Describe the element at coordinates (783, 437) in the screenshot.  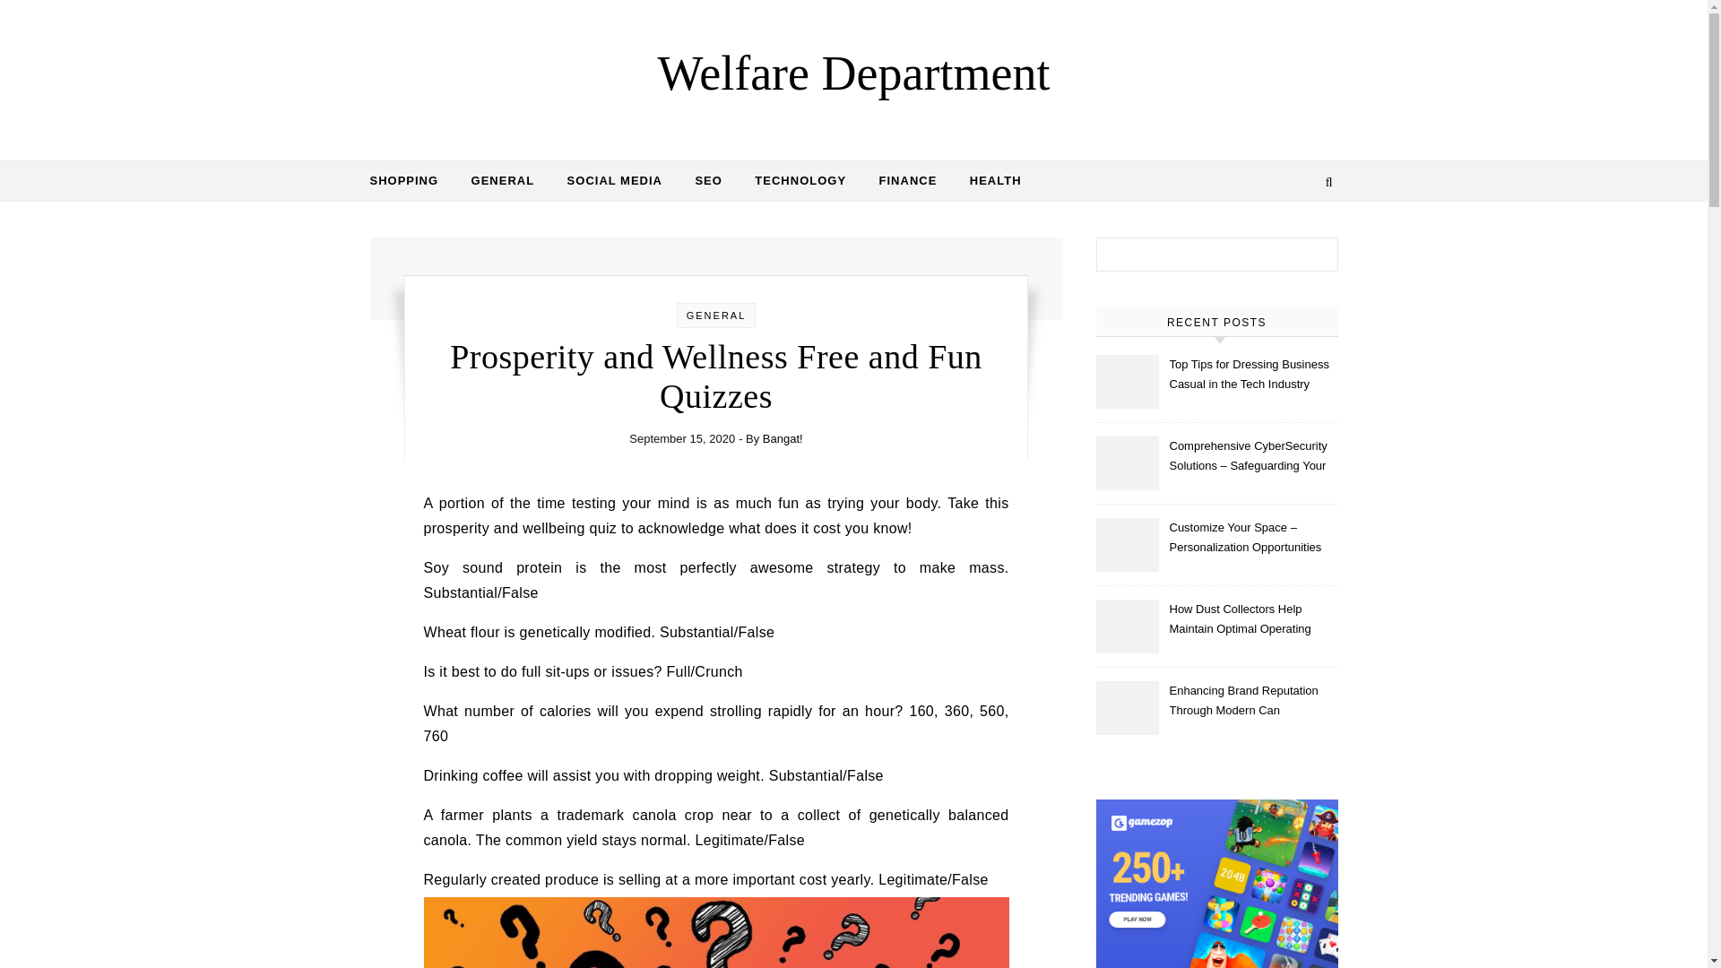
I see `Bangat!` at that location.